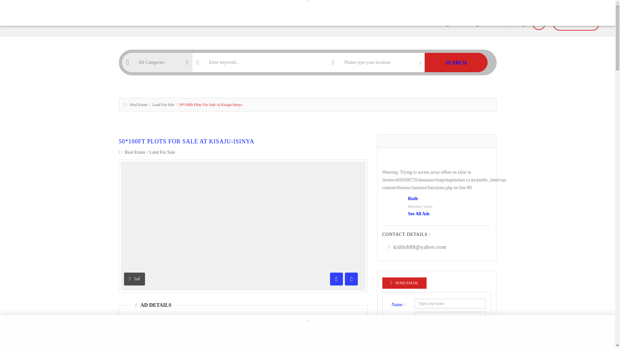 The image size is (620, 348). Describe the element at coordinates (411, 24) in the screenshot. I see `All Ads` at that location.